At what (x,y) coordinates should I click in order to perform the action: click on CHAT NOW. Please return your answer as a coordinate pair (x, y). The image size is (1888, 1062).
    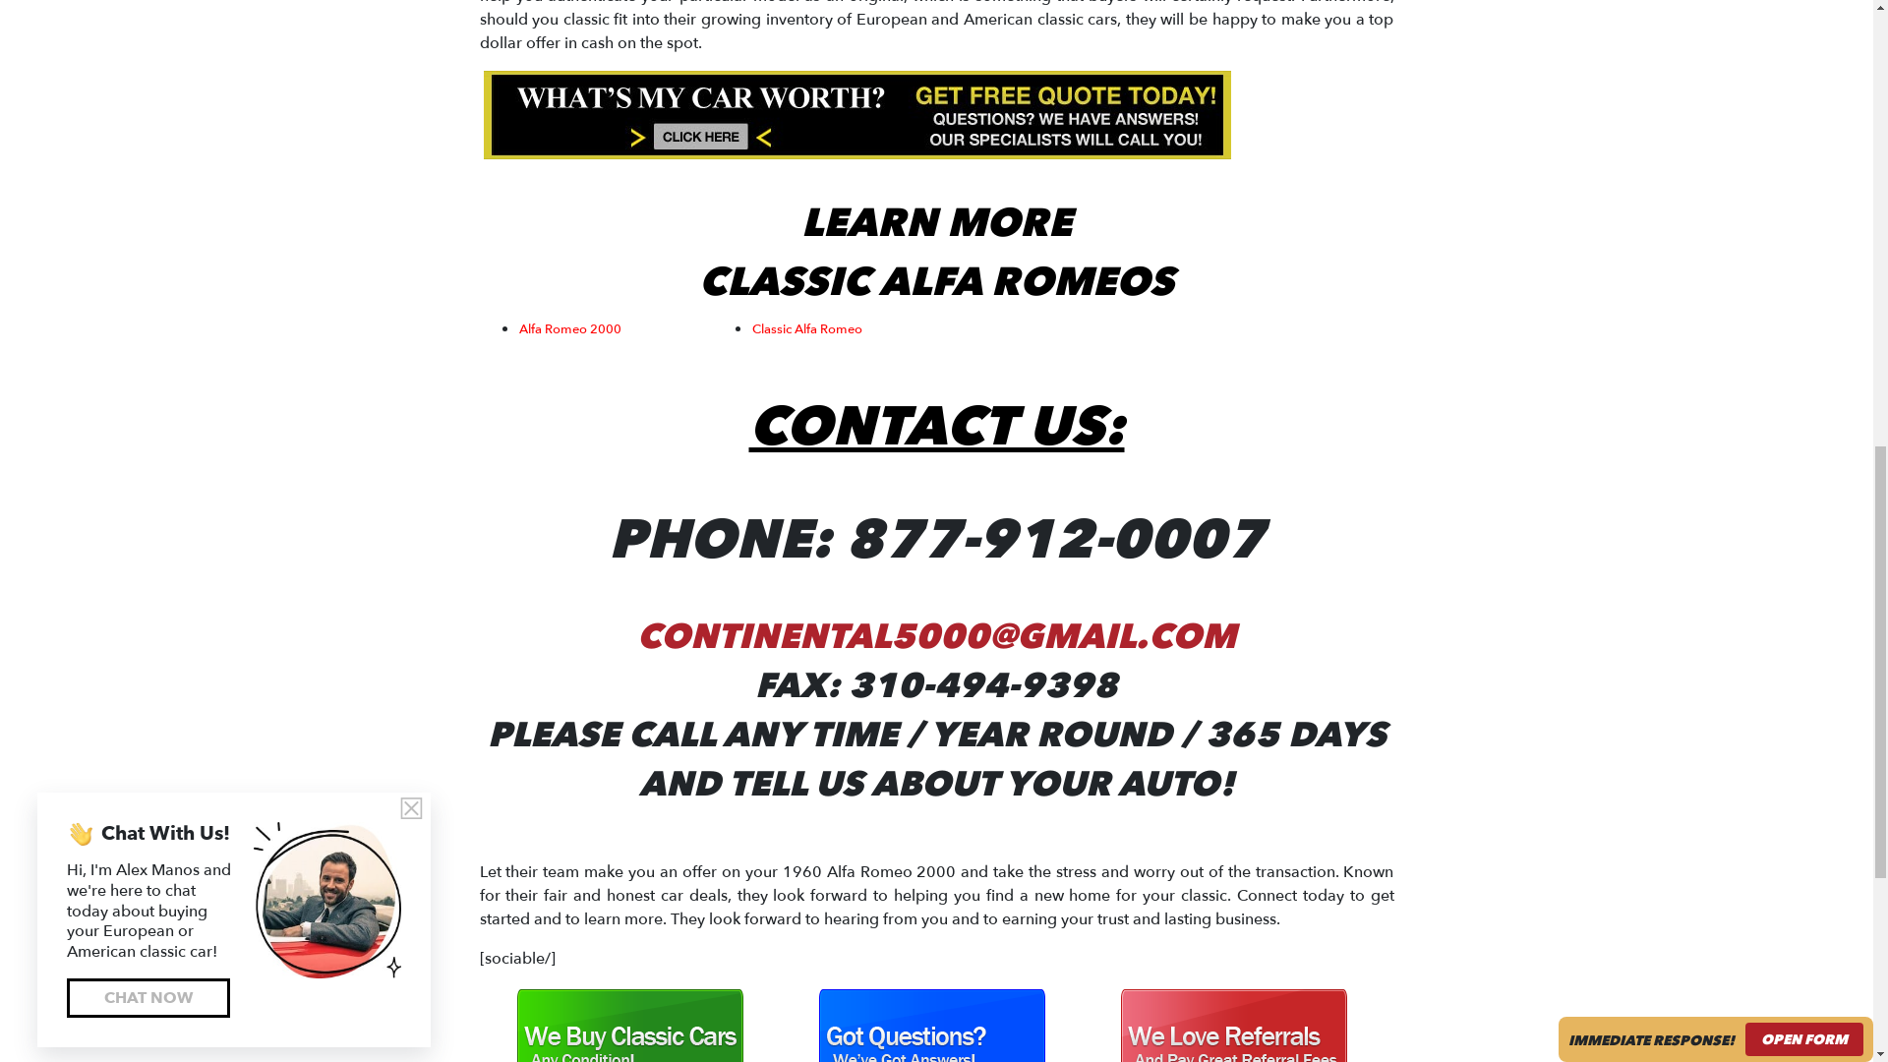
    Looking at the image, I should click on (147, 241).